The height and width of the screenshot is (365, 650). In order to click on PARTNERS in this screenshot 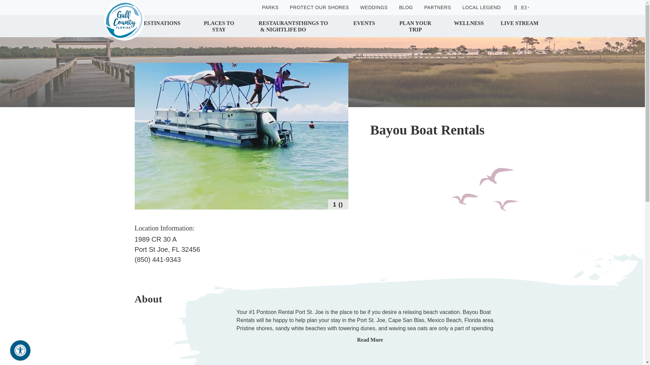, I will do `click(437, 7)`.